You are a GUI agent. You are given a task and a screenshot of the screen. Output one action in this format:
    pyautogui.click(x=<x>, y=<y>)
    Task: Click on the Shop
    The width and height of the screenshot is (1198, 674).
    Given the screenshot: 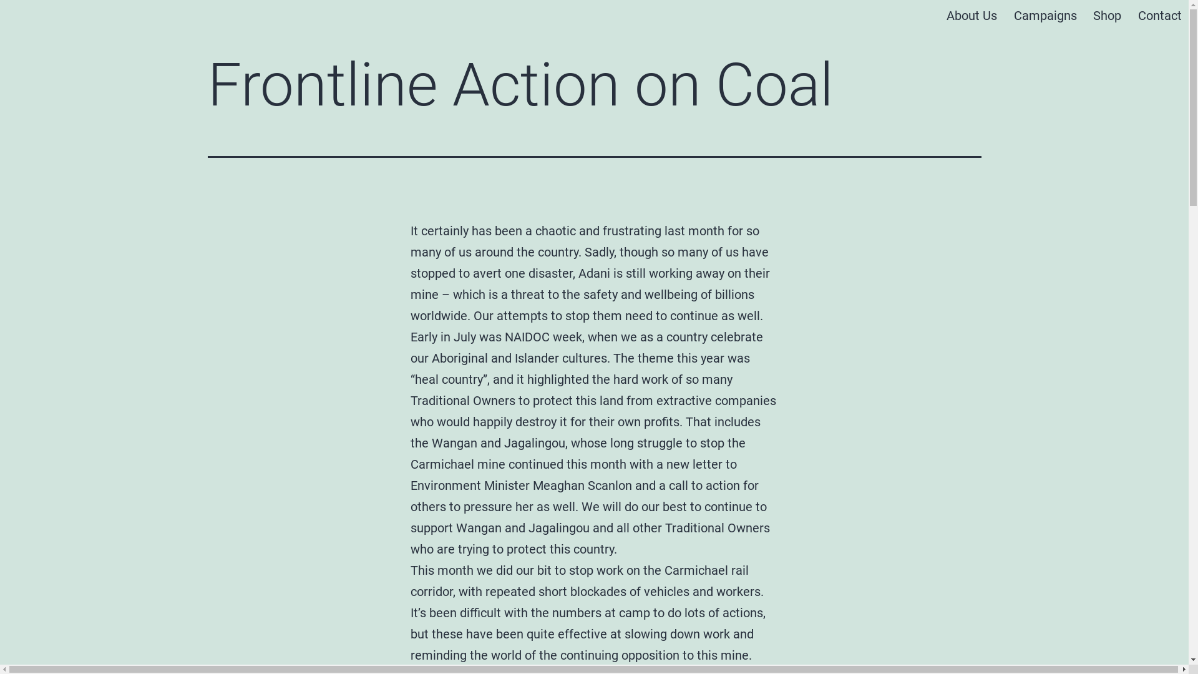 What is the action you would take?
    pyautogui.click(x=1107, y=16)
    